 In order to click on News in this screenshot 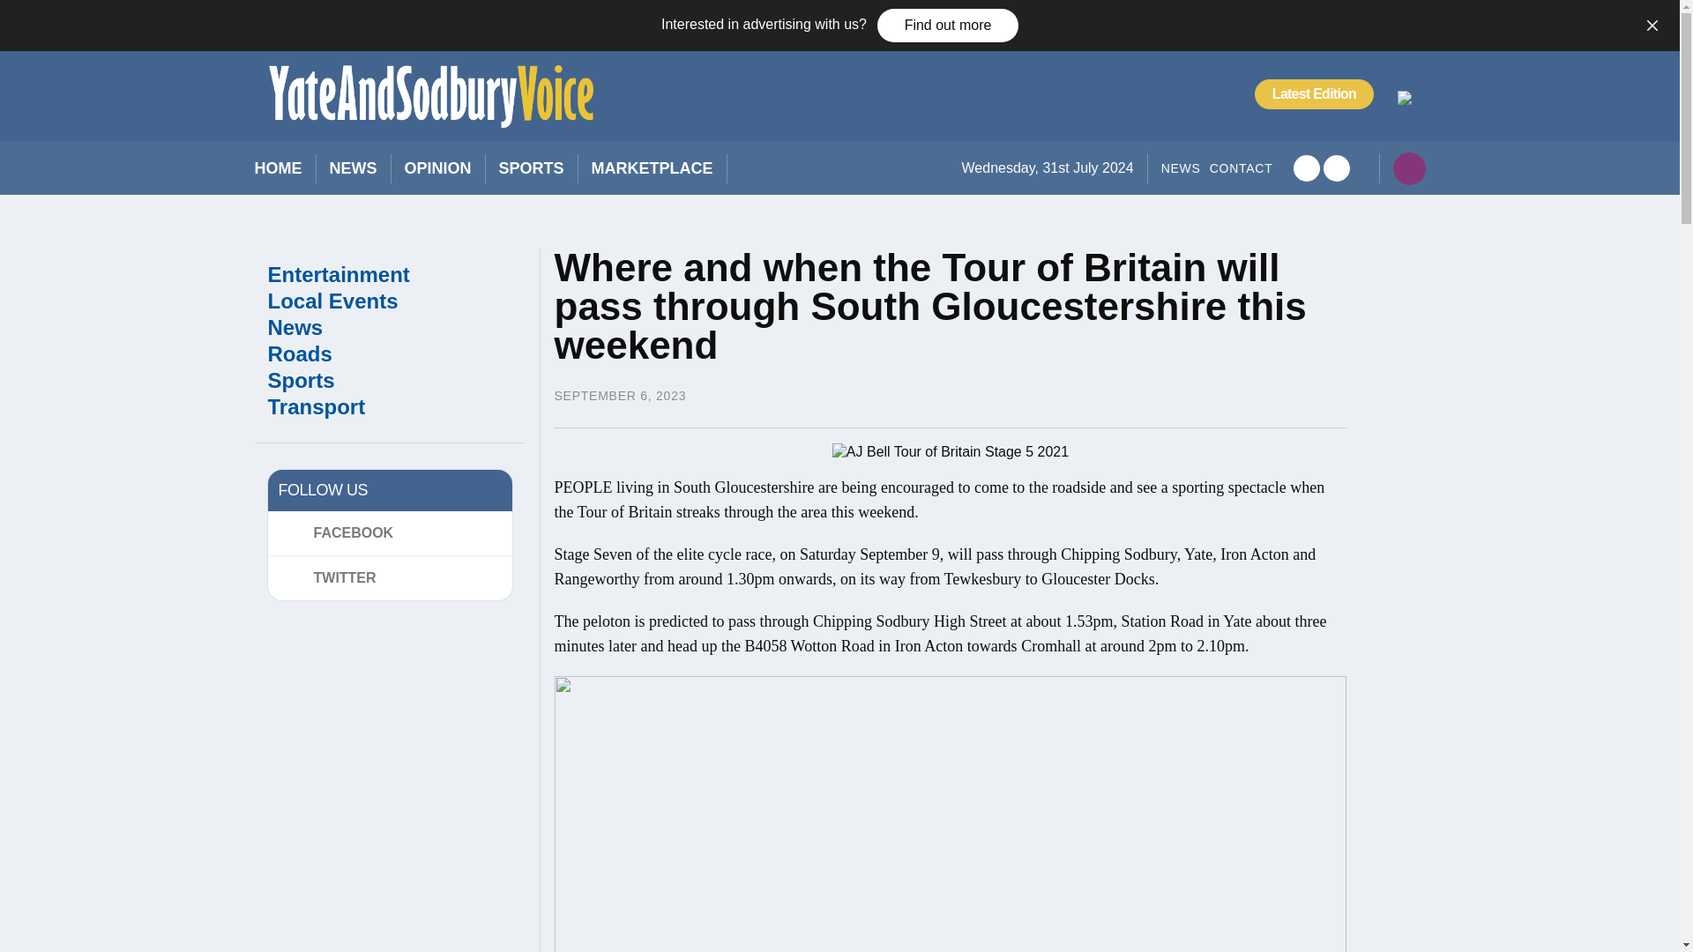, I will do `click(390, 328)`.